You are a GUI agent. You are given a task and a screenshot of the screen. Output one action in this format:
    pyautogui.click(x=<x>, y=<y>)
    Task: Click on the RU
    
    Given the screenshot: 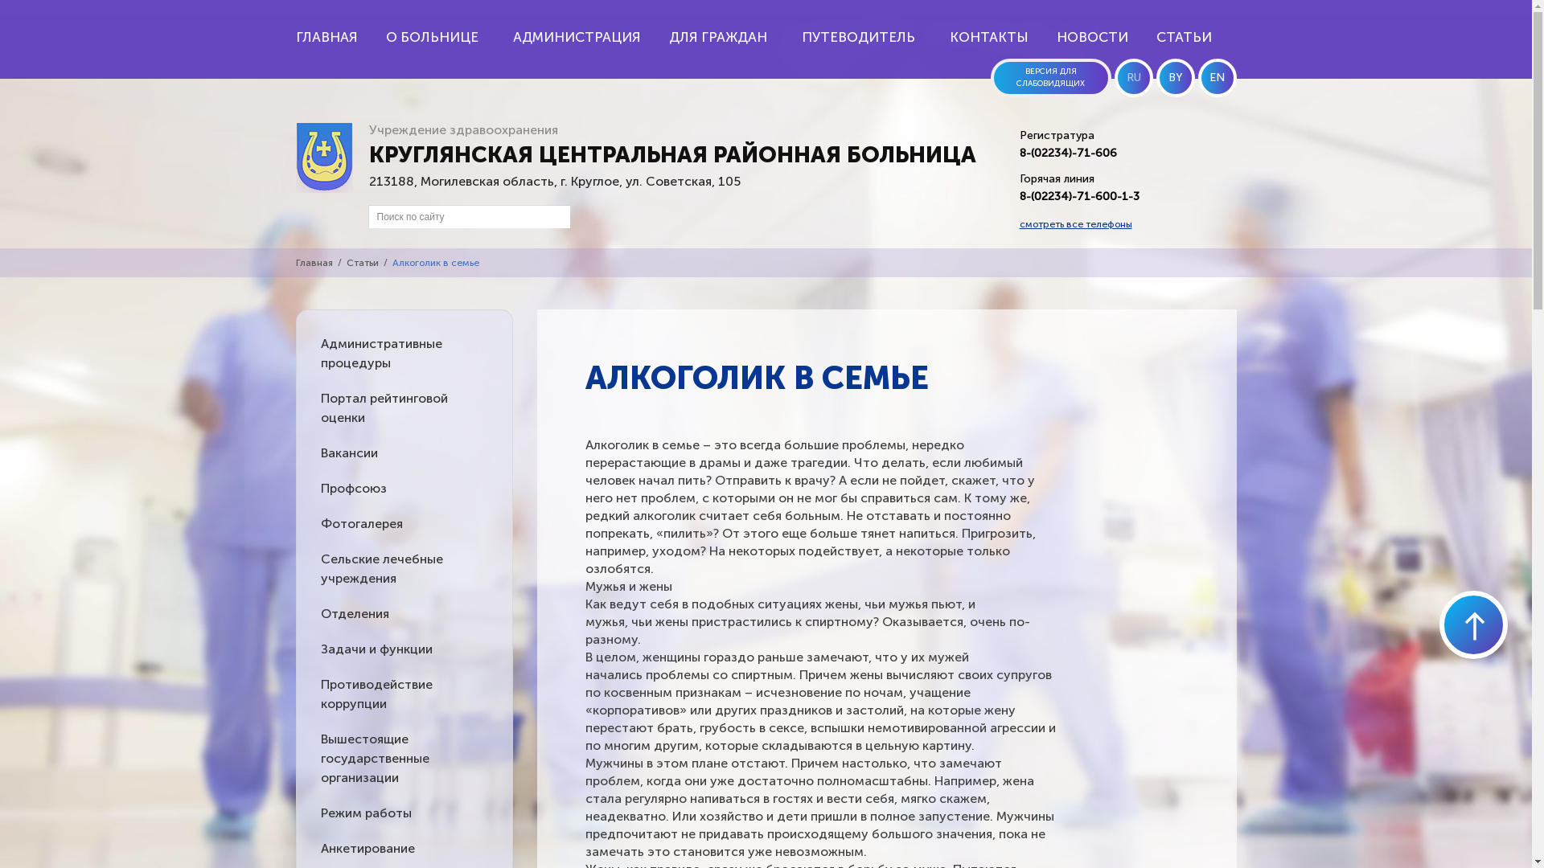 What is the action you would take?
    pyautogui.click(x=1134, y=78)
    